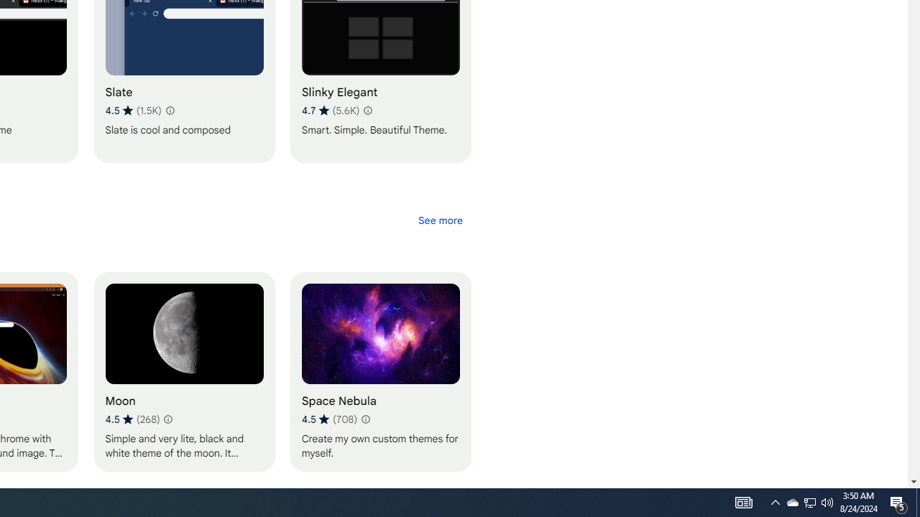  Describe the element at coordinates (367, 111) in the screenshot. I see `Learn more about results and reviews "Slinky Elegant"` at that location.